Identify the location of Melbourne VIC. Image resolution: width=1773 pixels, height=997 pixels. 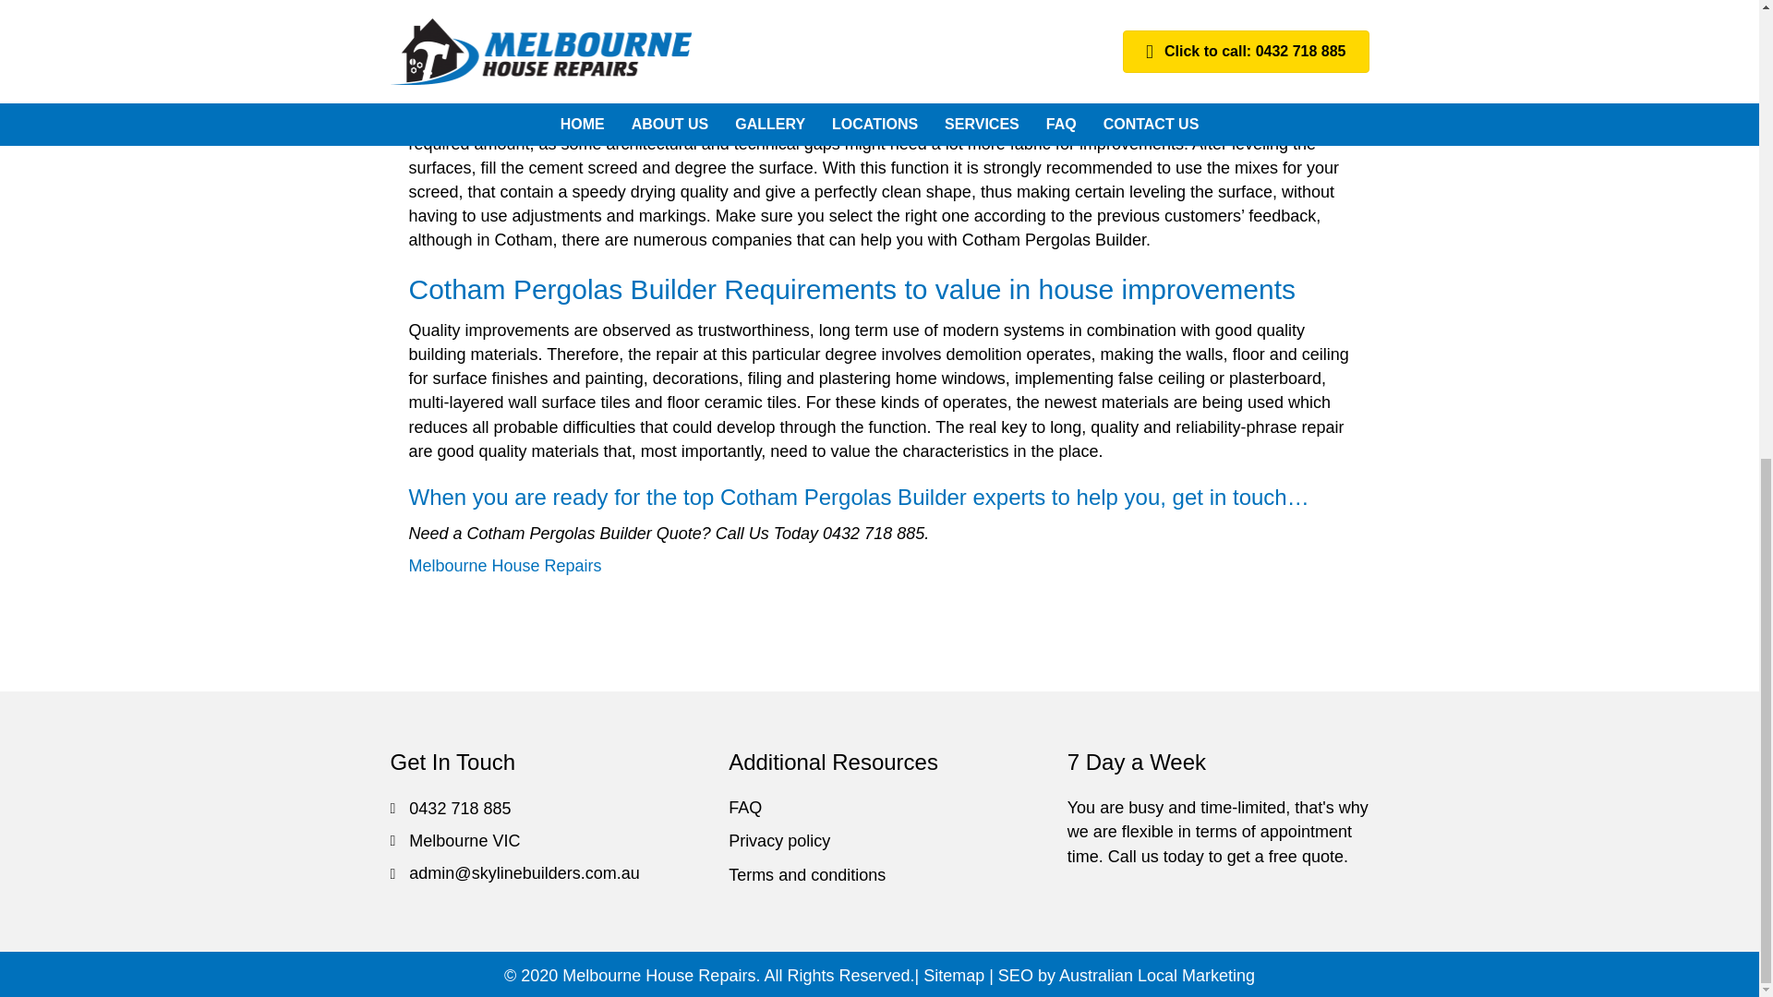
(464, 840).